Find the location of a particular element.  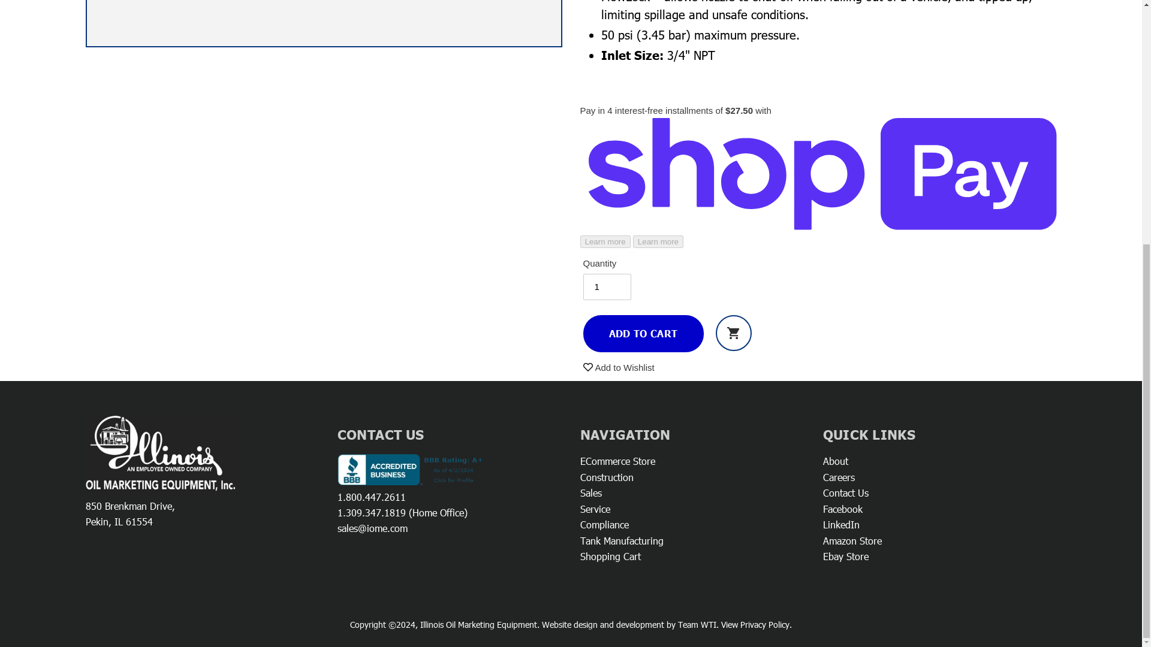

tel:1.309.347.1819 is located at coordinates (370, 513).